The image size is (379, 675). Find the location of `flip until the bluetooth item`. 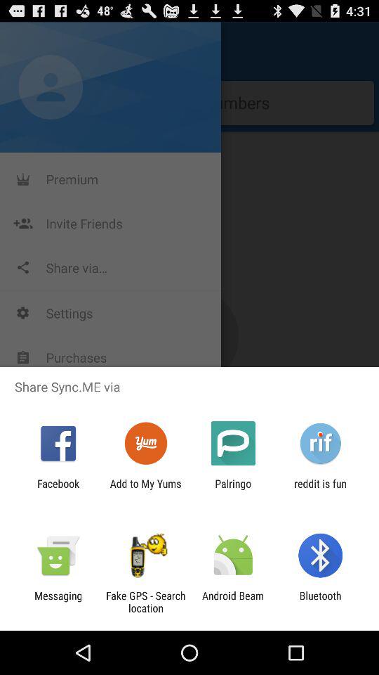

flip until the bluetooth item is located at coordinates (320, 602).